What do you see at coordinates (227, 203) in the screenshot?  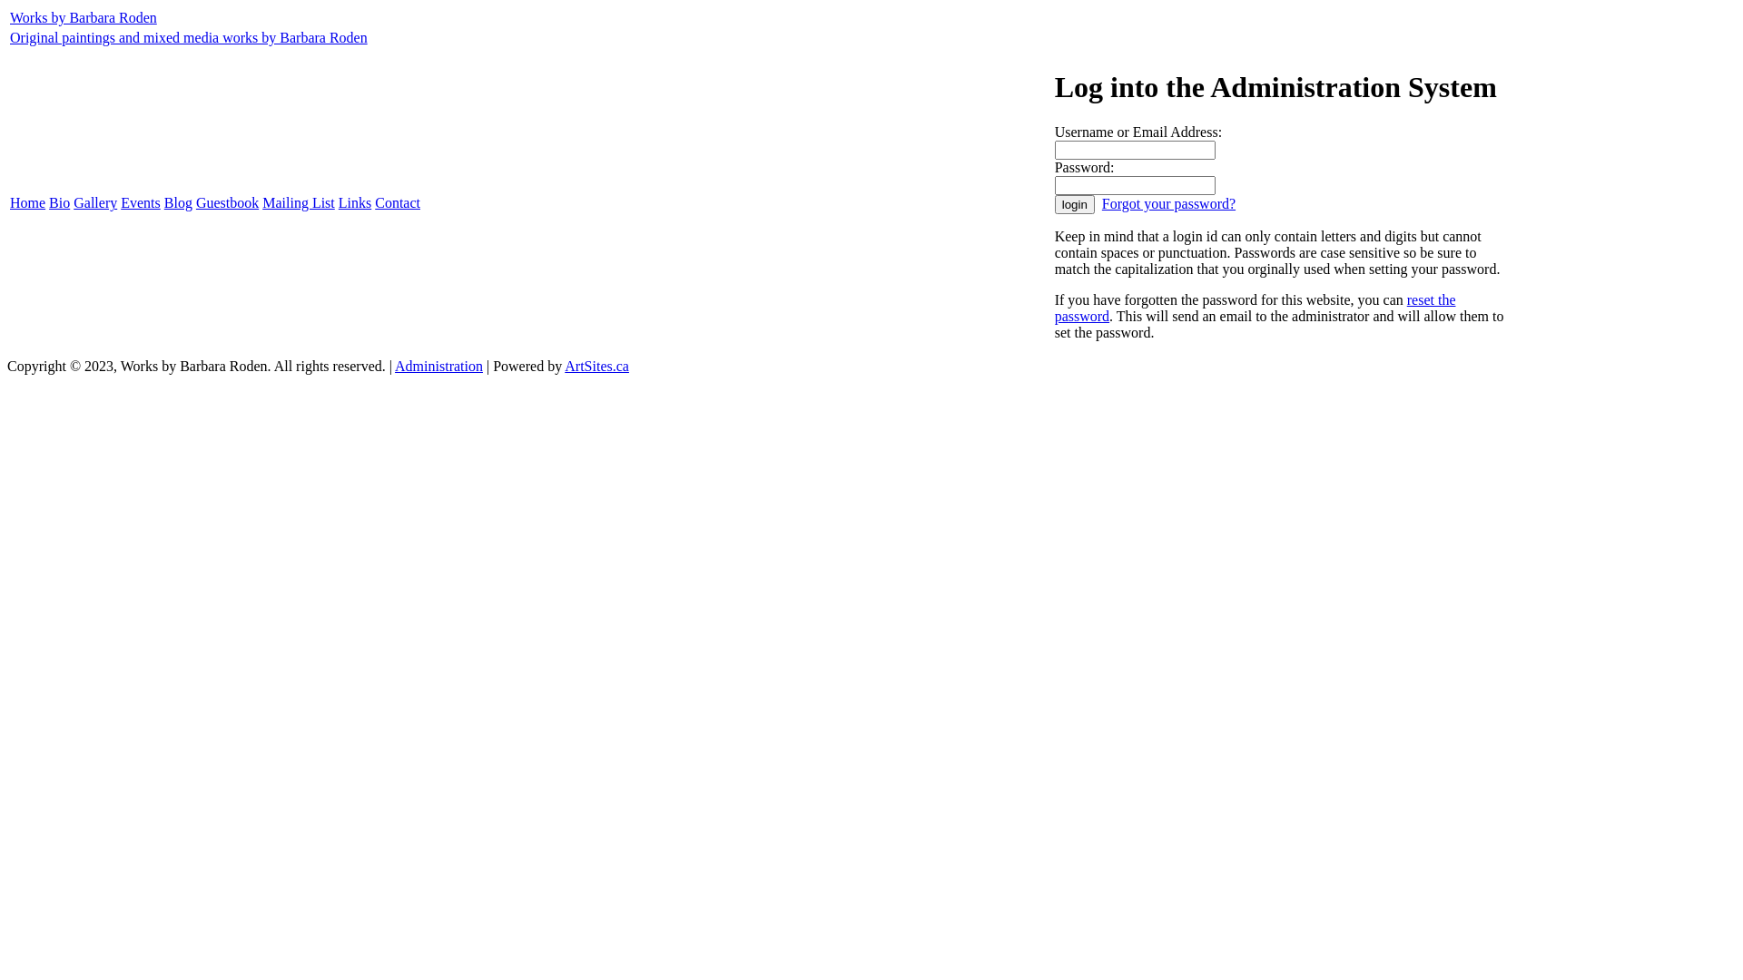 I see `Guestbook` at bounding box center [227, 203].